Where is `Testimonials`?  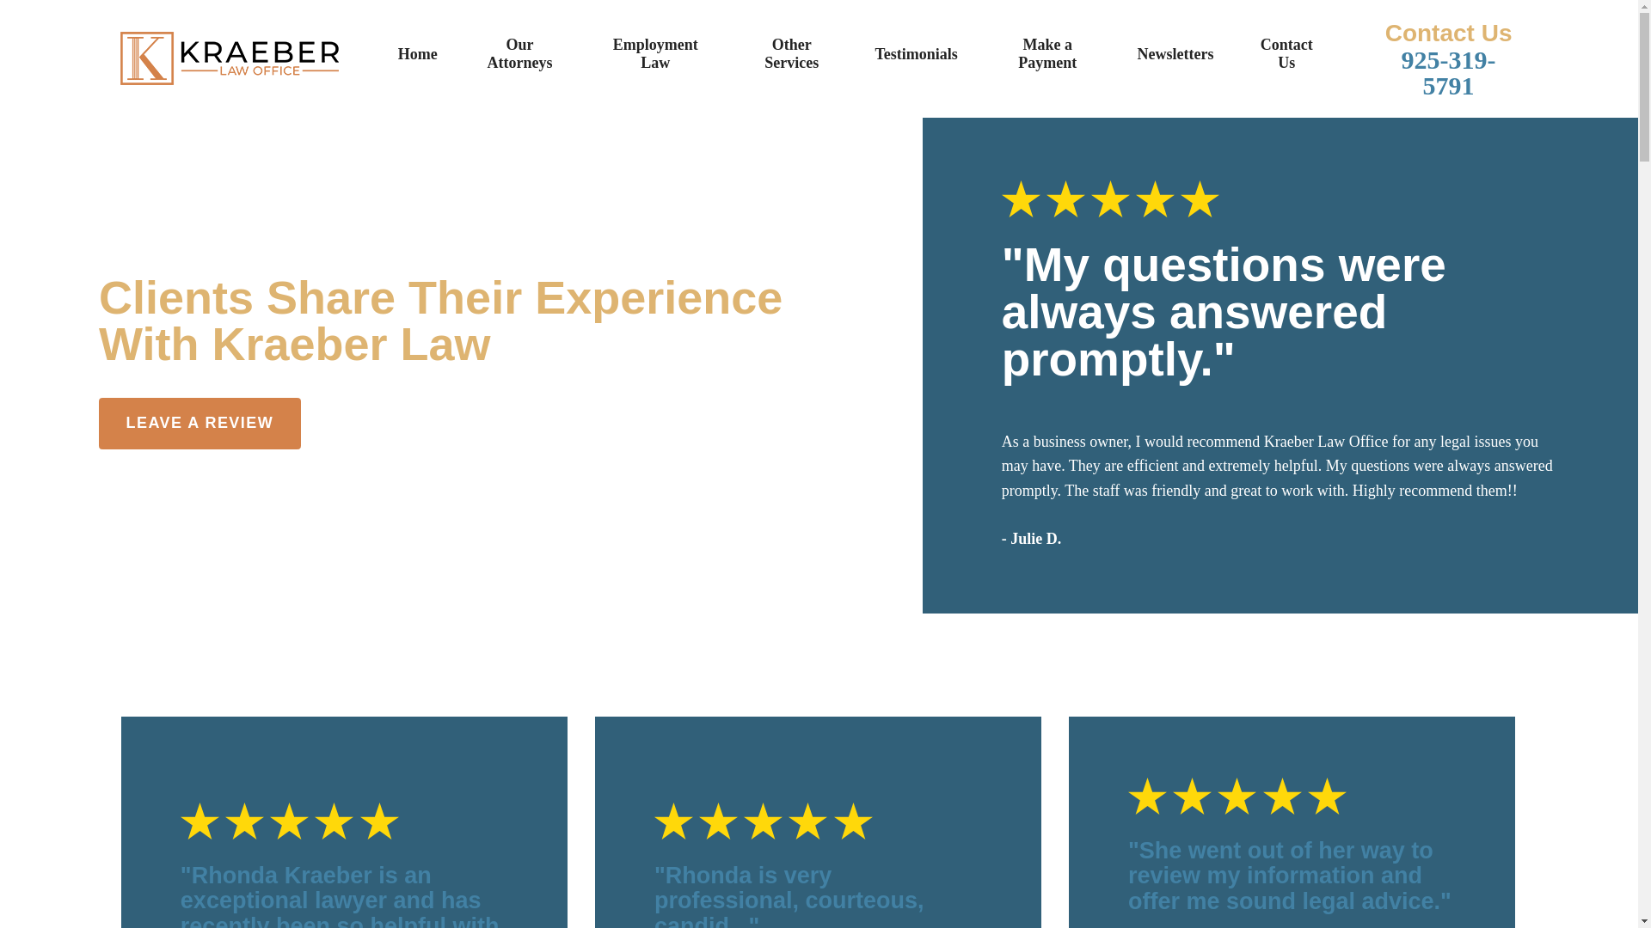 Testimonials is located at coordinates (916, 58).